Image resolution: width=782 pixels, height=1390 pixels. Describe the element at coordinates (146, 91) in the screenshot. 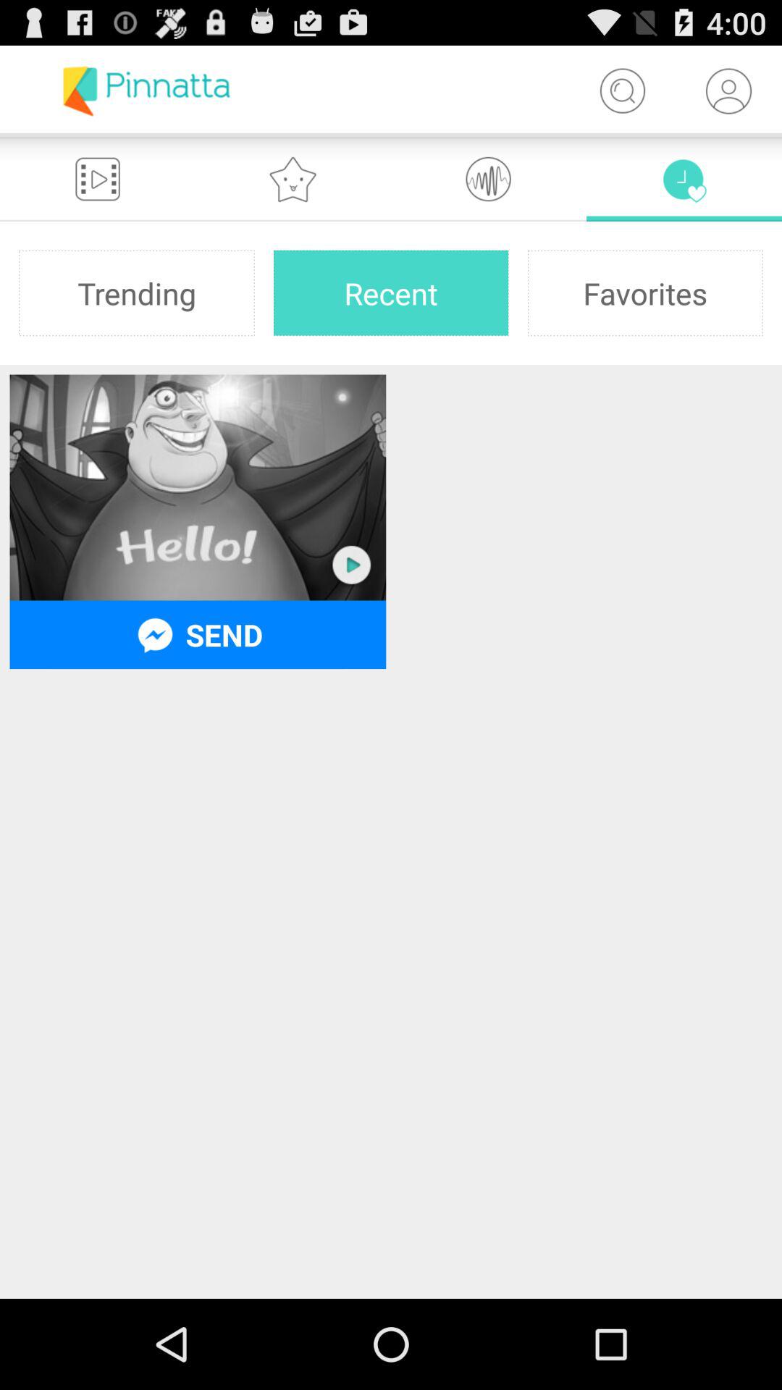

I see `select the text pinnatta` at that location.